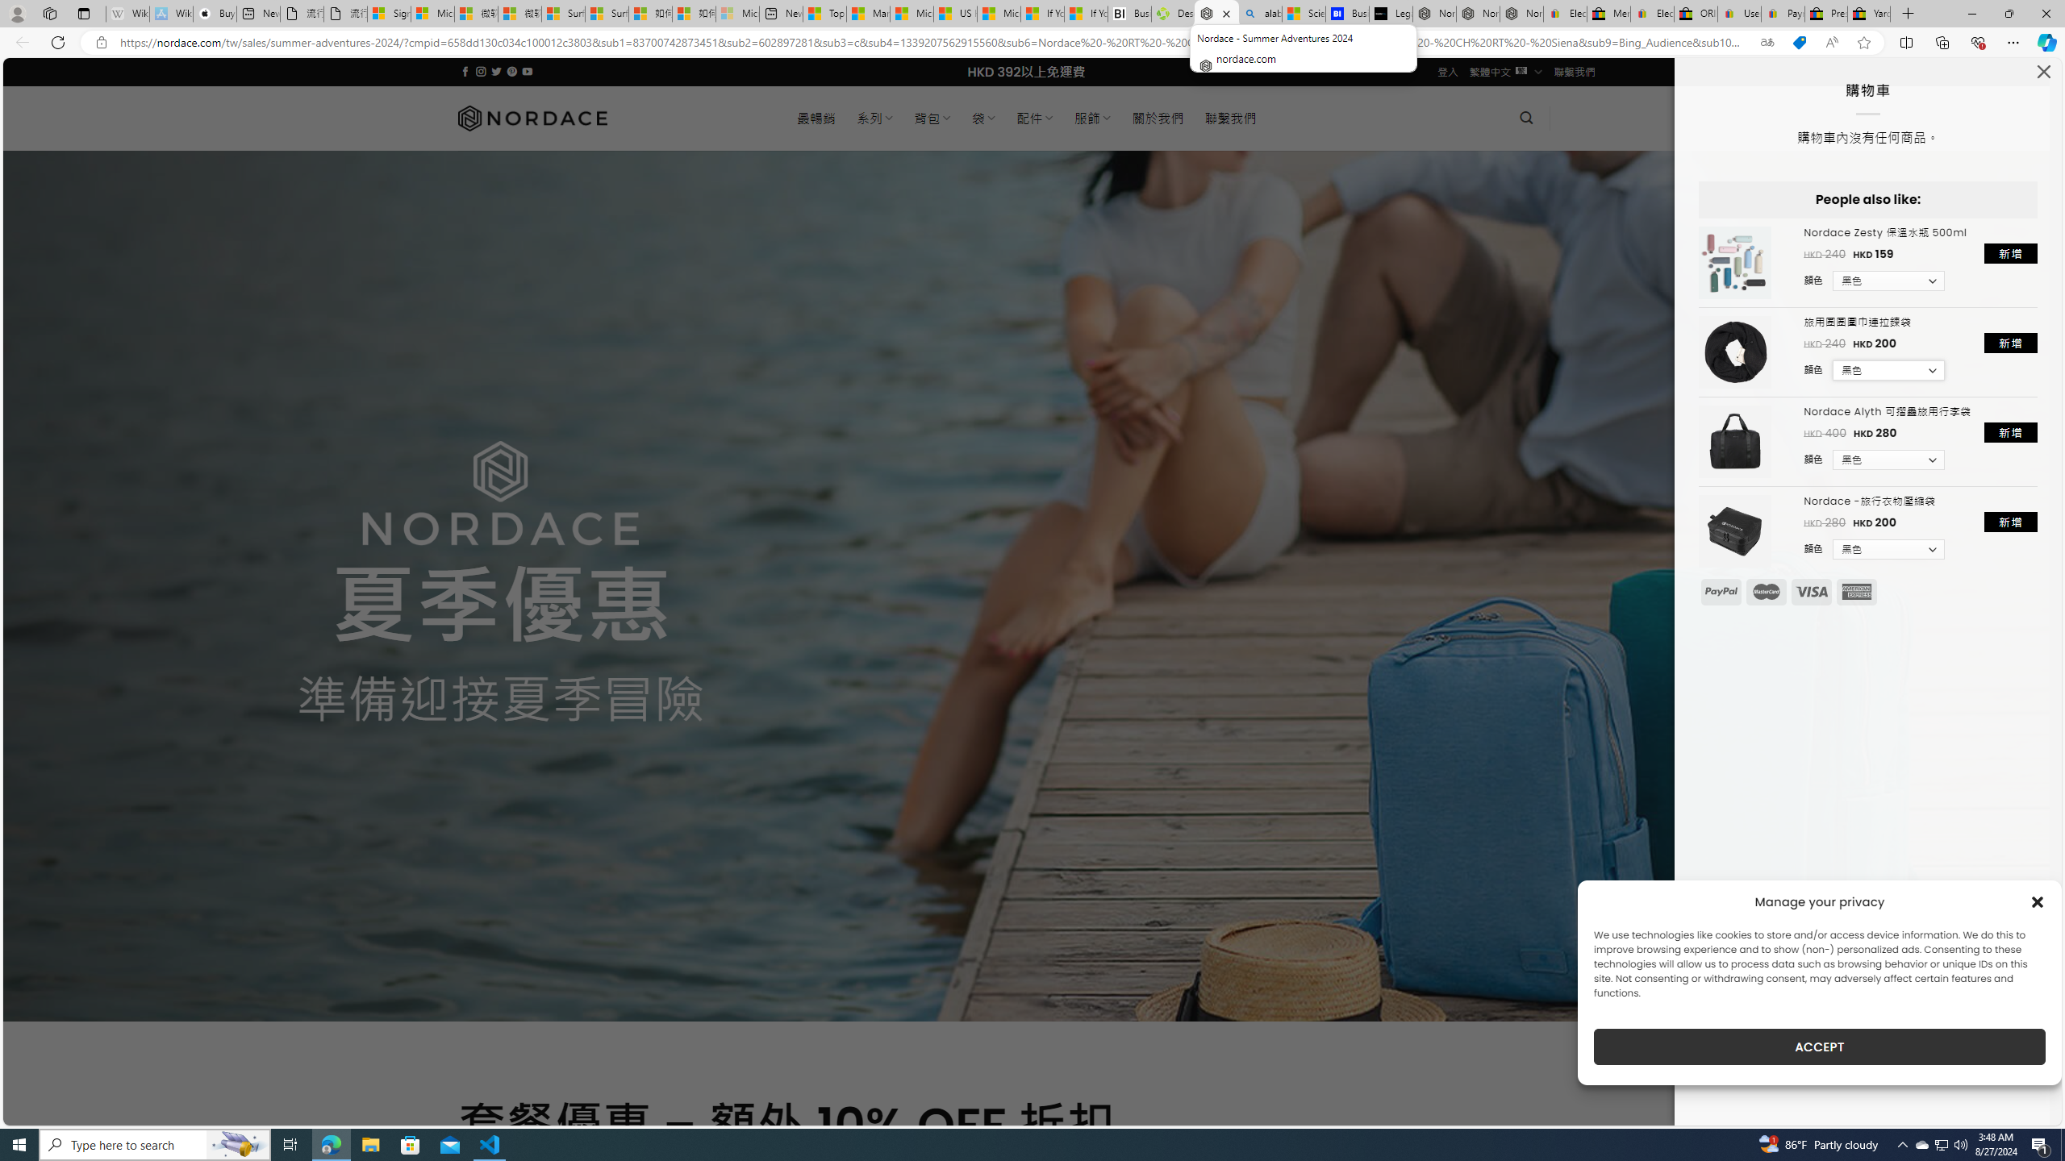 The height and width of the screenshot is (1161, 2065). Describe the element at coordinates (824, 14) in the screenshot. I see `Top Stories - MSN` at that location.